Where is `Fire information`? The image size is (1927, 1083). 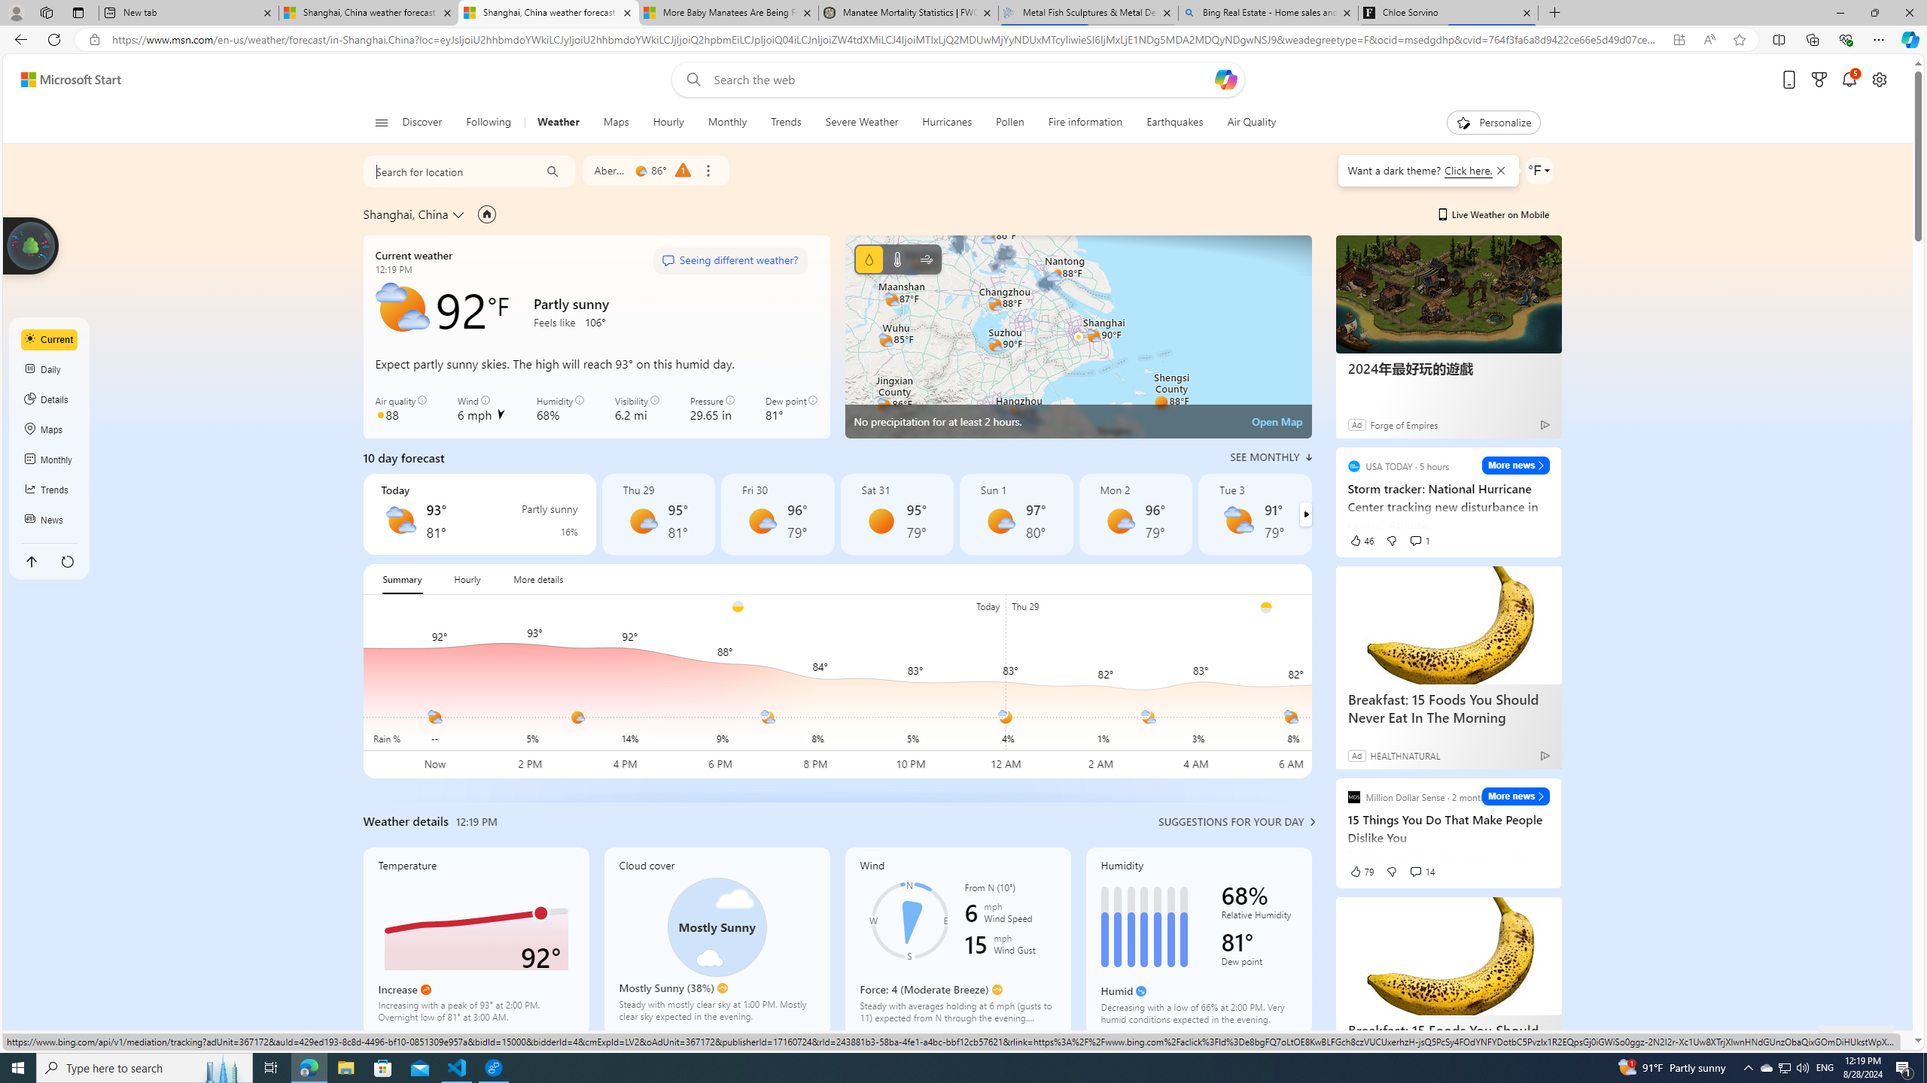
Fire information is located at coordinates (1085, 123).